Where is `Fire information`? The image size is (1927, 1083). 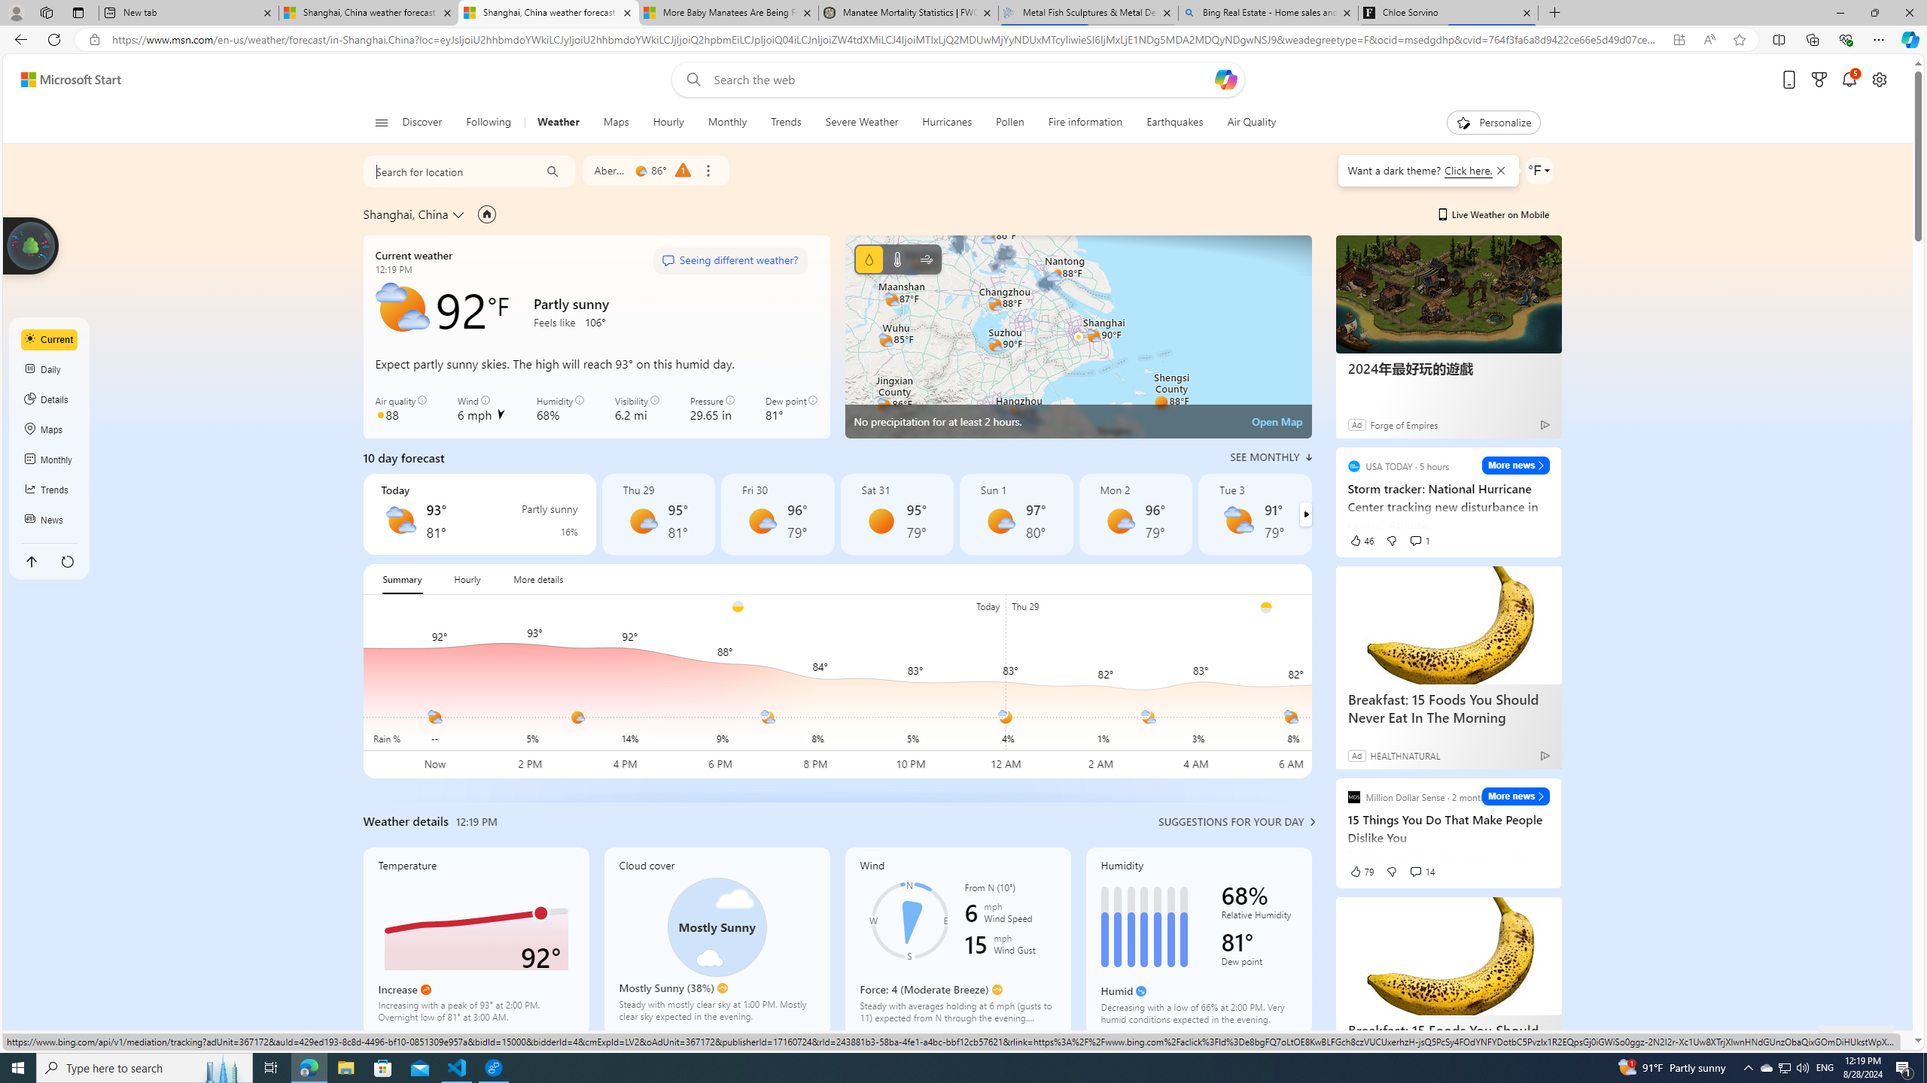
Fire information is located at coordinates (1085, 123).